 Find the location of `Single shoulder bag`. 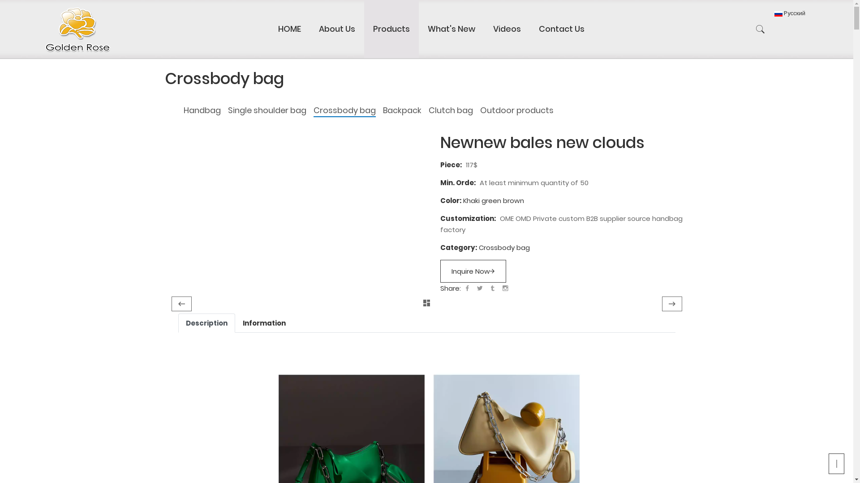

Single shoulder bag is located at coordinates (267, 110).